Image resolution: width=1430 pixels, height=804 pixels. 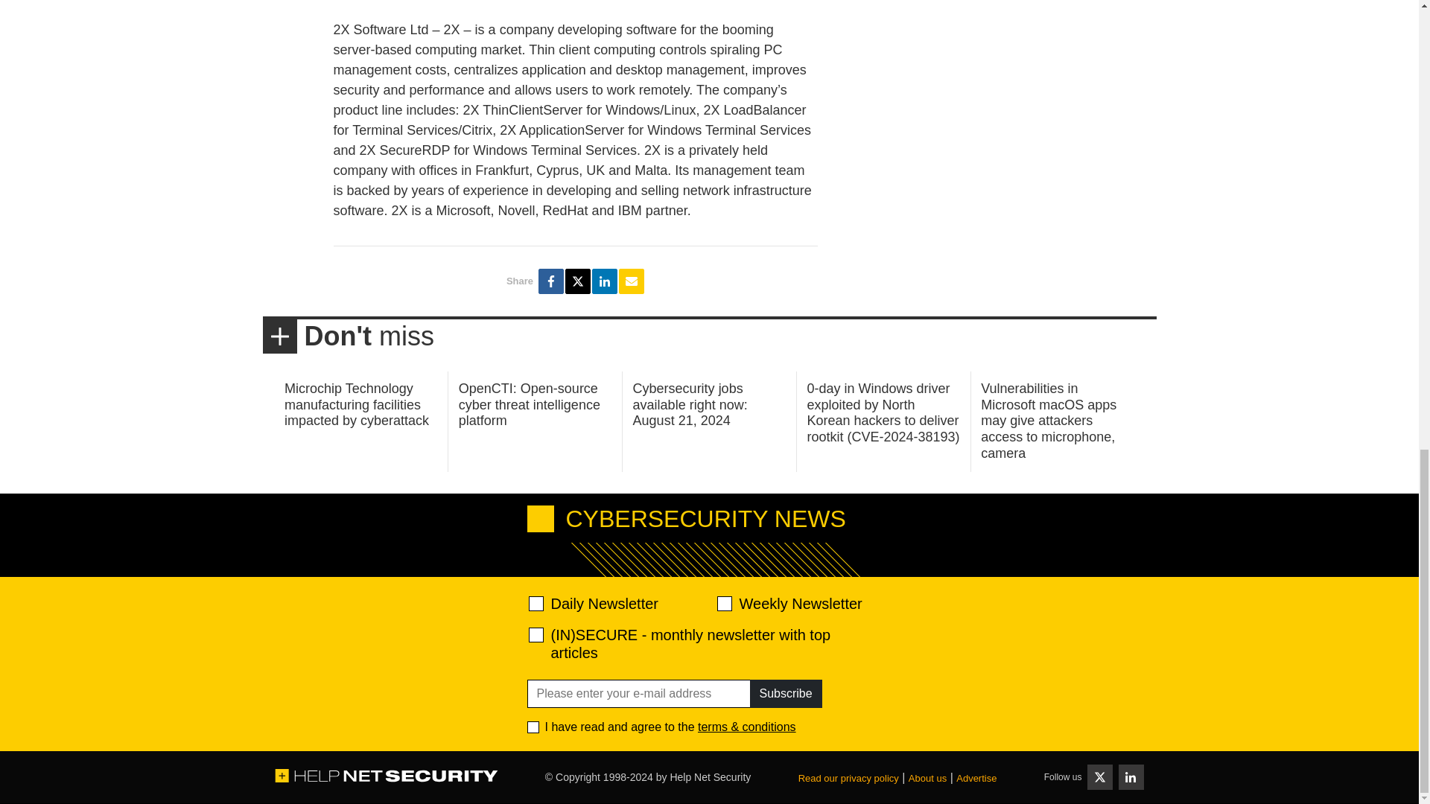 What do you see at coordinates (690, 403) in the screenshot?
I see `Cybersecurity jobs available right now: August 21, 2024` at bounding box center [690, 403].